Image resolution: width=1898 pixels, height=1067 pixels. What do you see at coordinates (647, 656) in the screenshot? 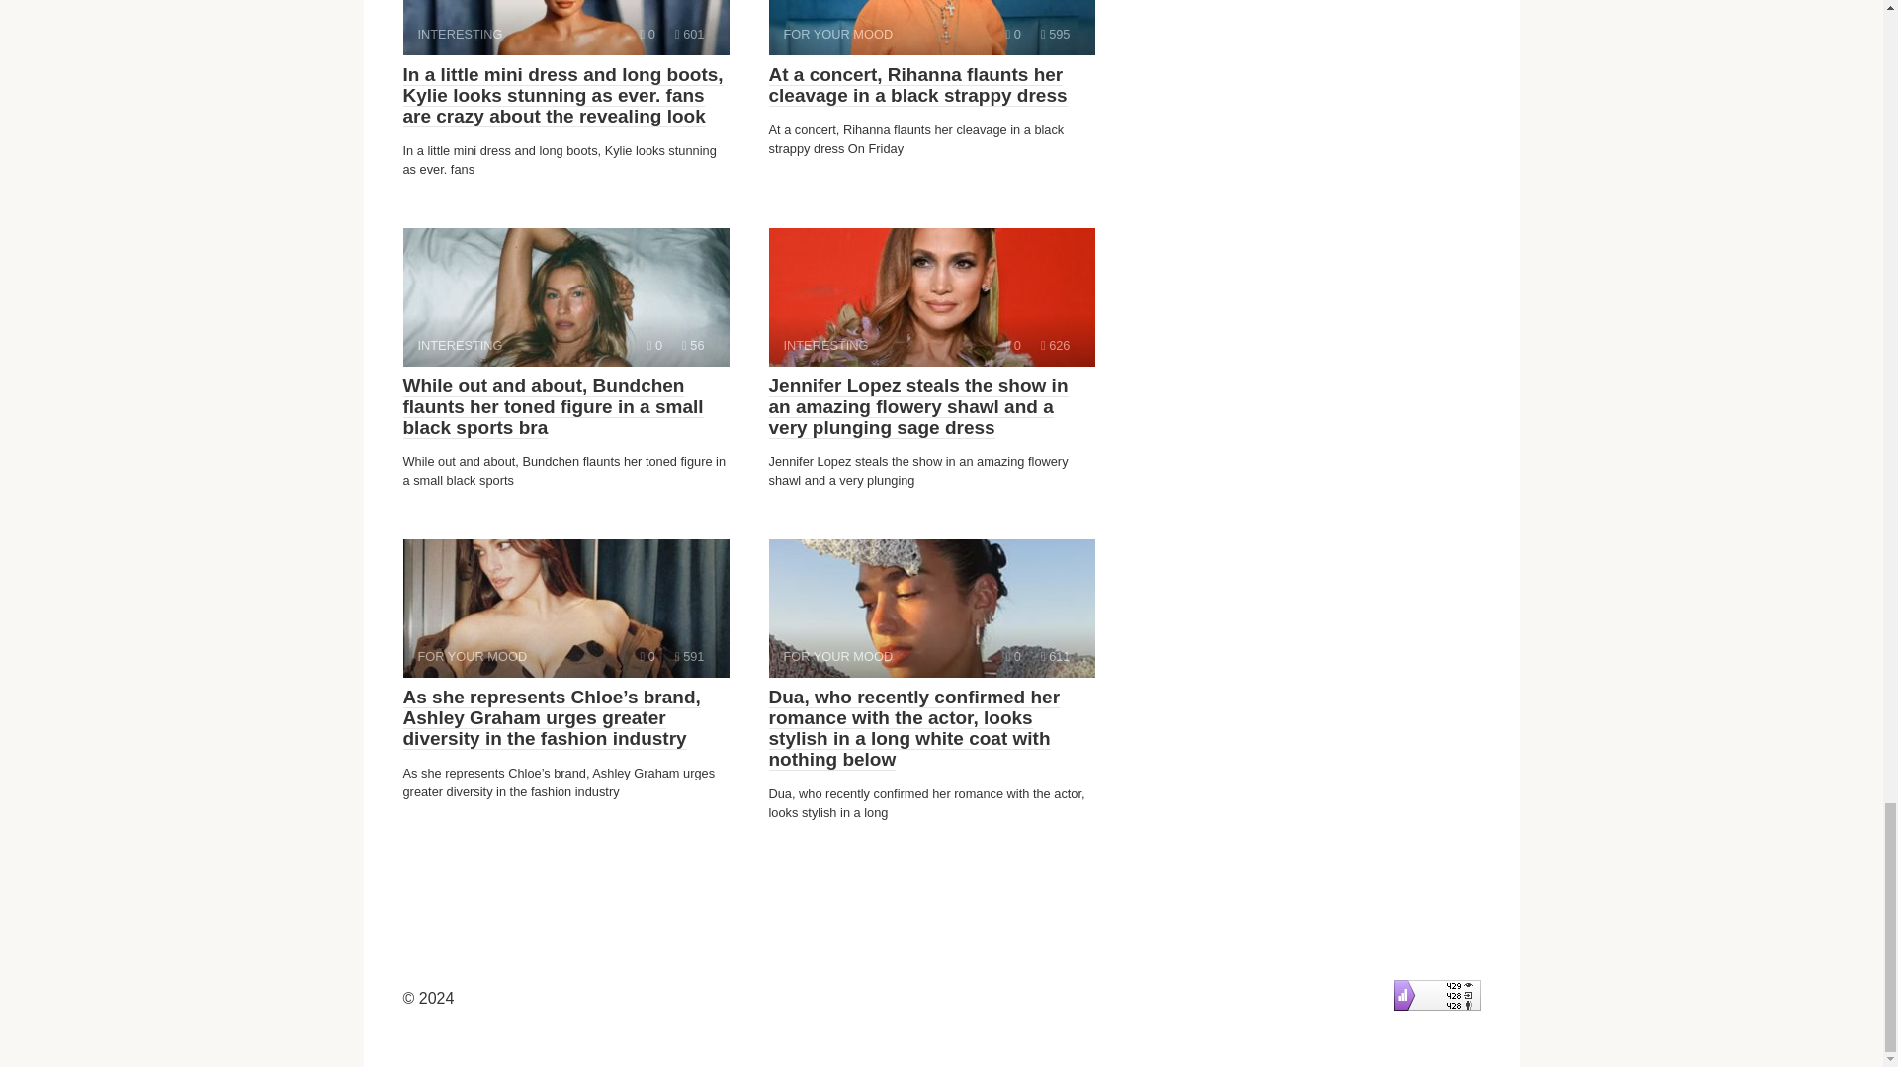
I see `Comments` at bounding box center [647, 656].